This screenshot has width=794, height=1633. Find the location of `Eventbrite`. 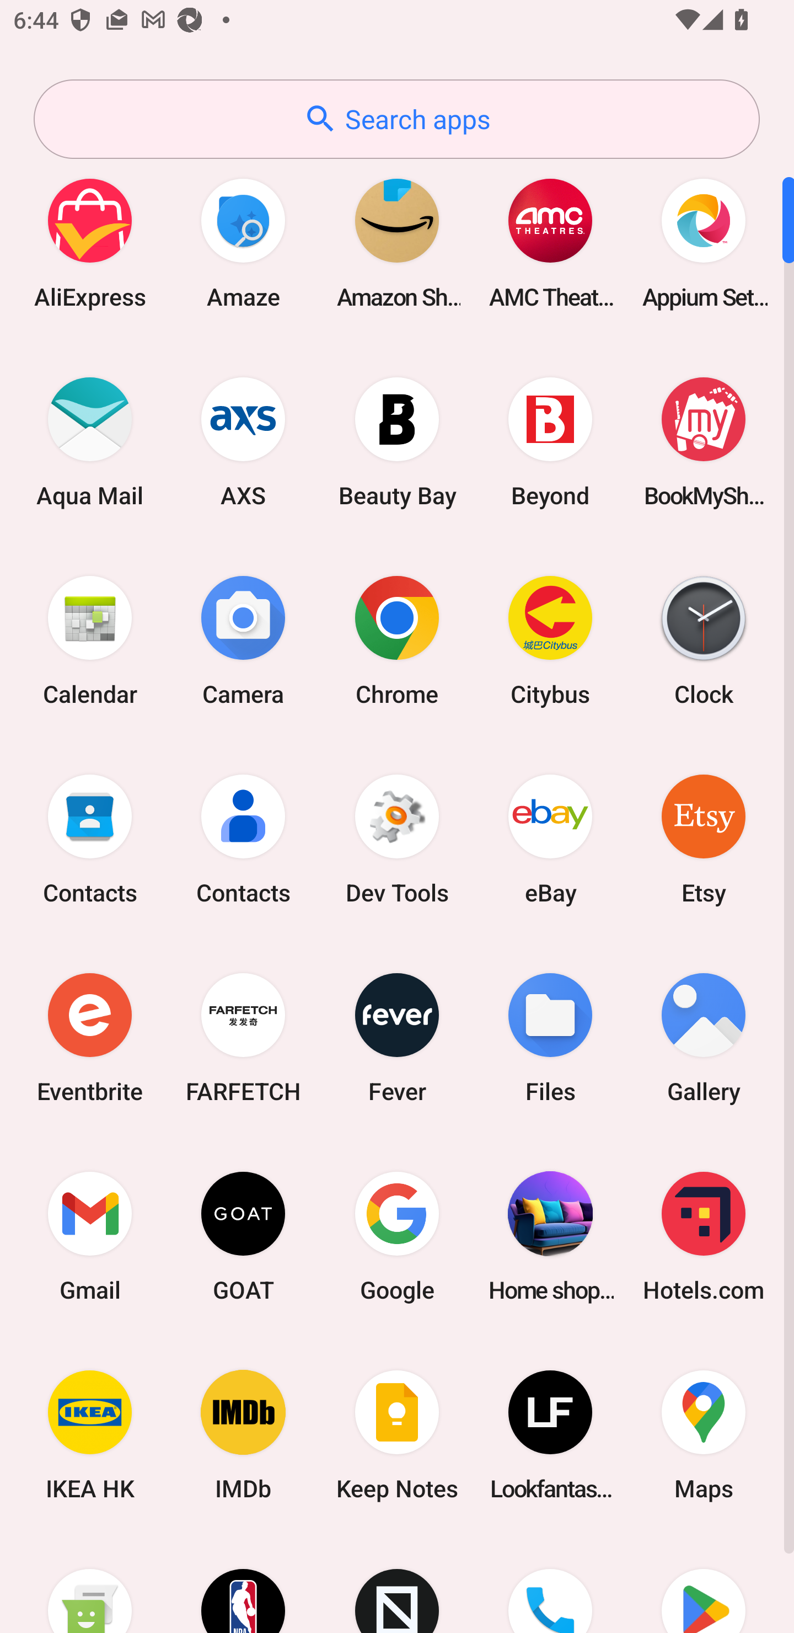

Eventbrite is located at coordinates (90, 1037).